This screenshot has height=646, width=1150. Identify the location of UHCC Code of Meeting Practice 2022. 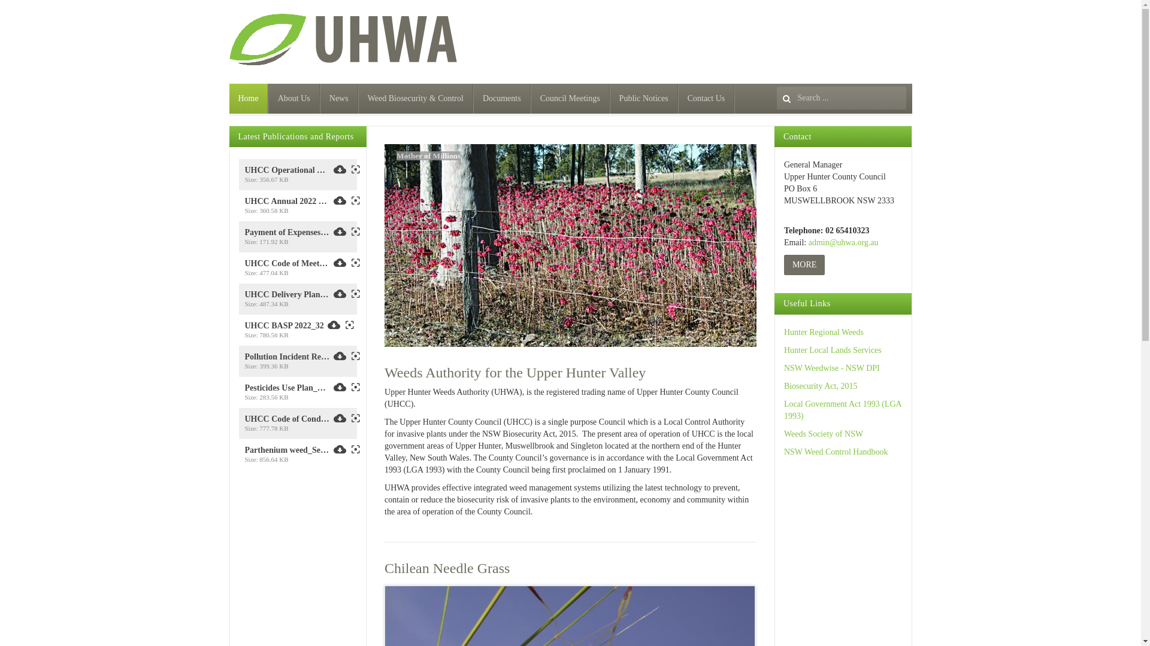
(287, 264).